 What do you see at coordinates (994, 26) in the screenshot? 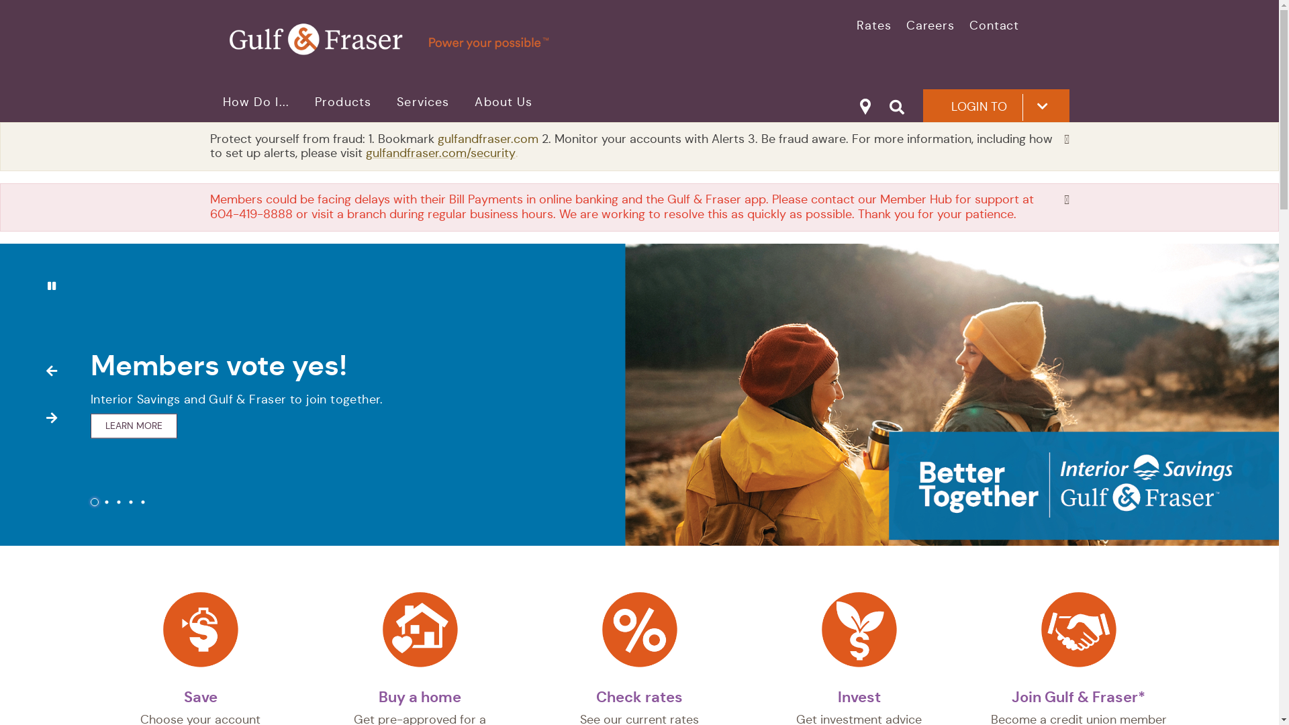
I see `Contact` at bounding box center [994, 26].